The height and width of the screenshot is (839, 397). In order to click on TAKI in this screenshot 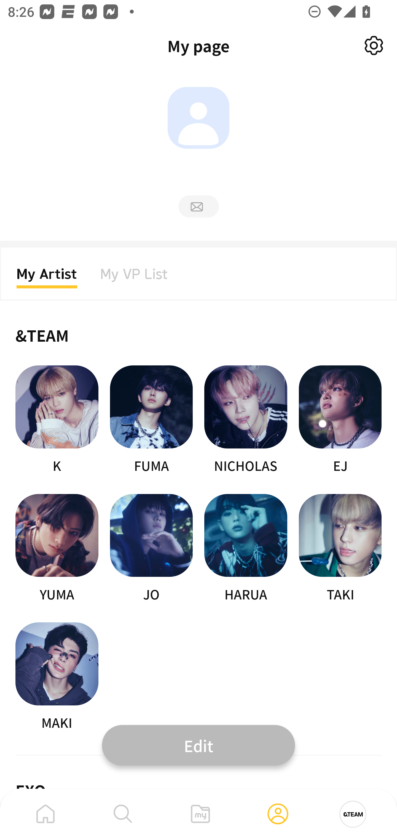, I will do `click(340, 549)`.